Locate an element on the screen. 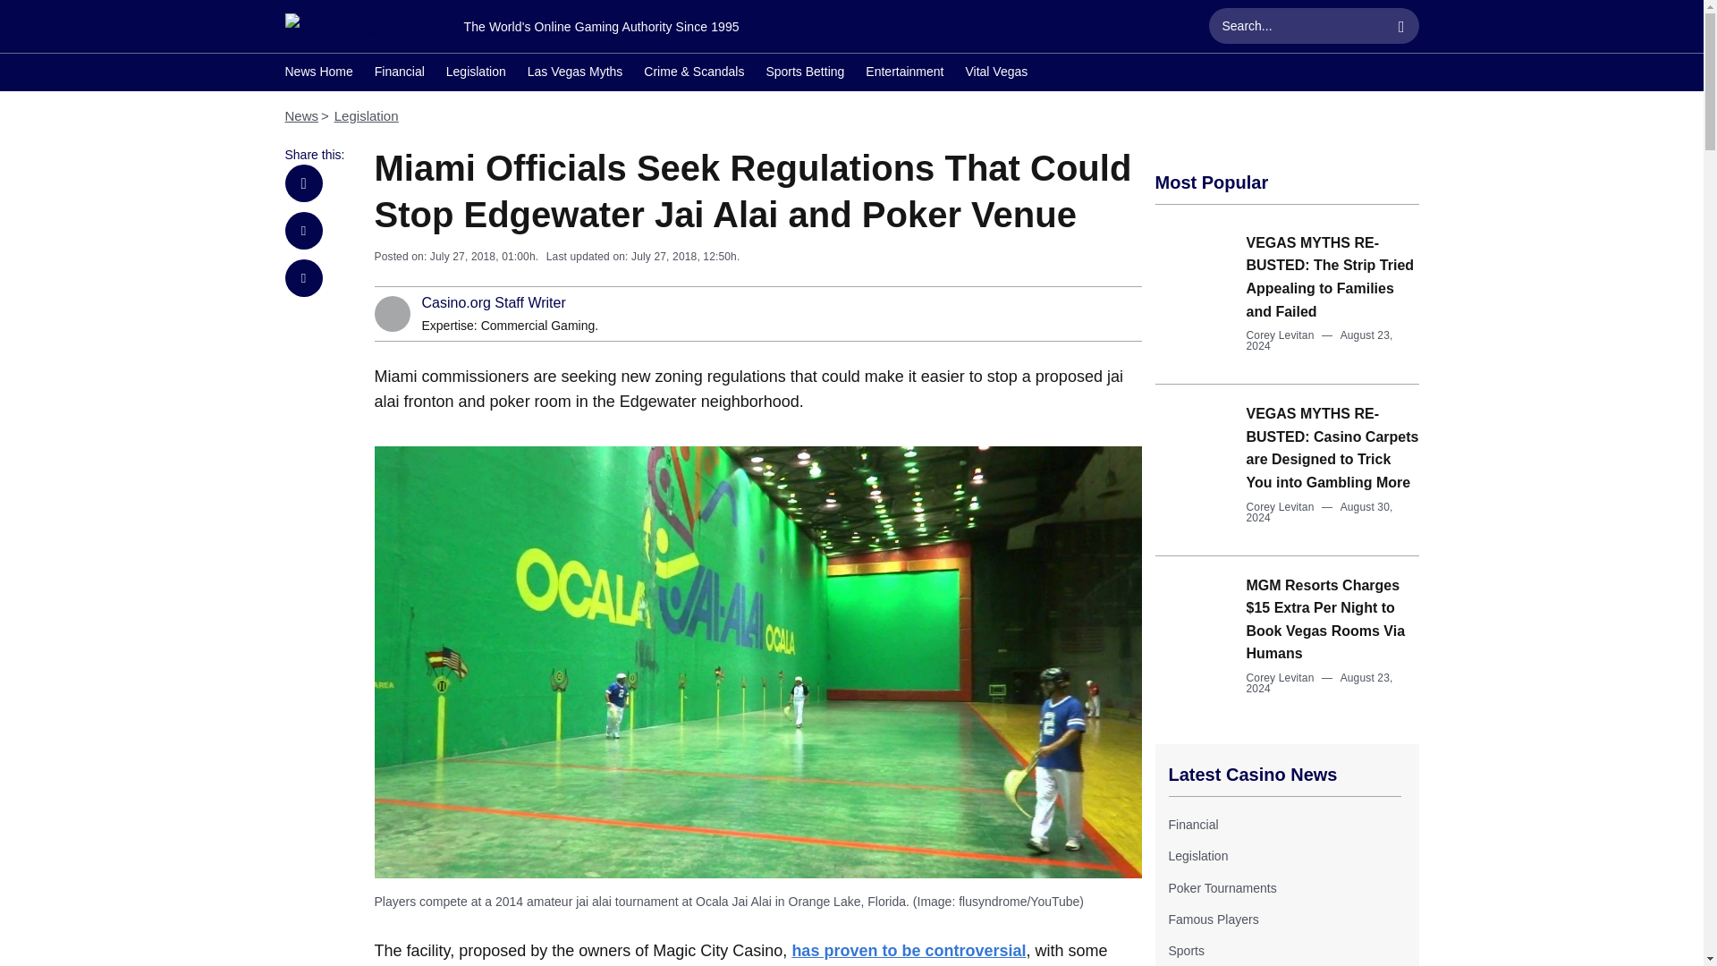 The image size is (1717, 966). Corey Levitan is located at coordinates (1281, 506).